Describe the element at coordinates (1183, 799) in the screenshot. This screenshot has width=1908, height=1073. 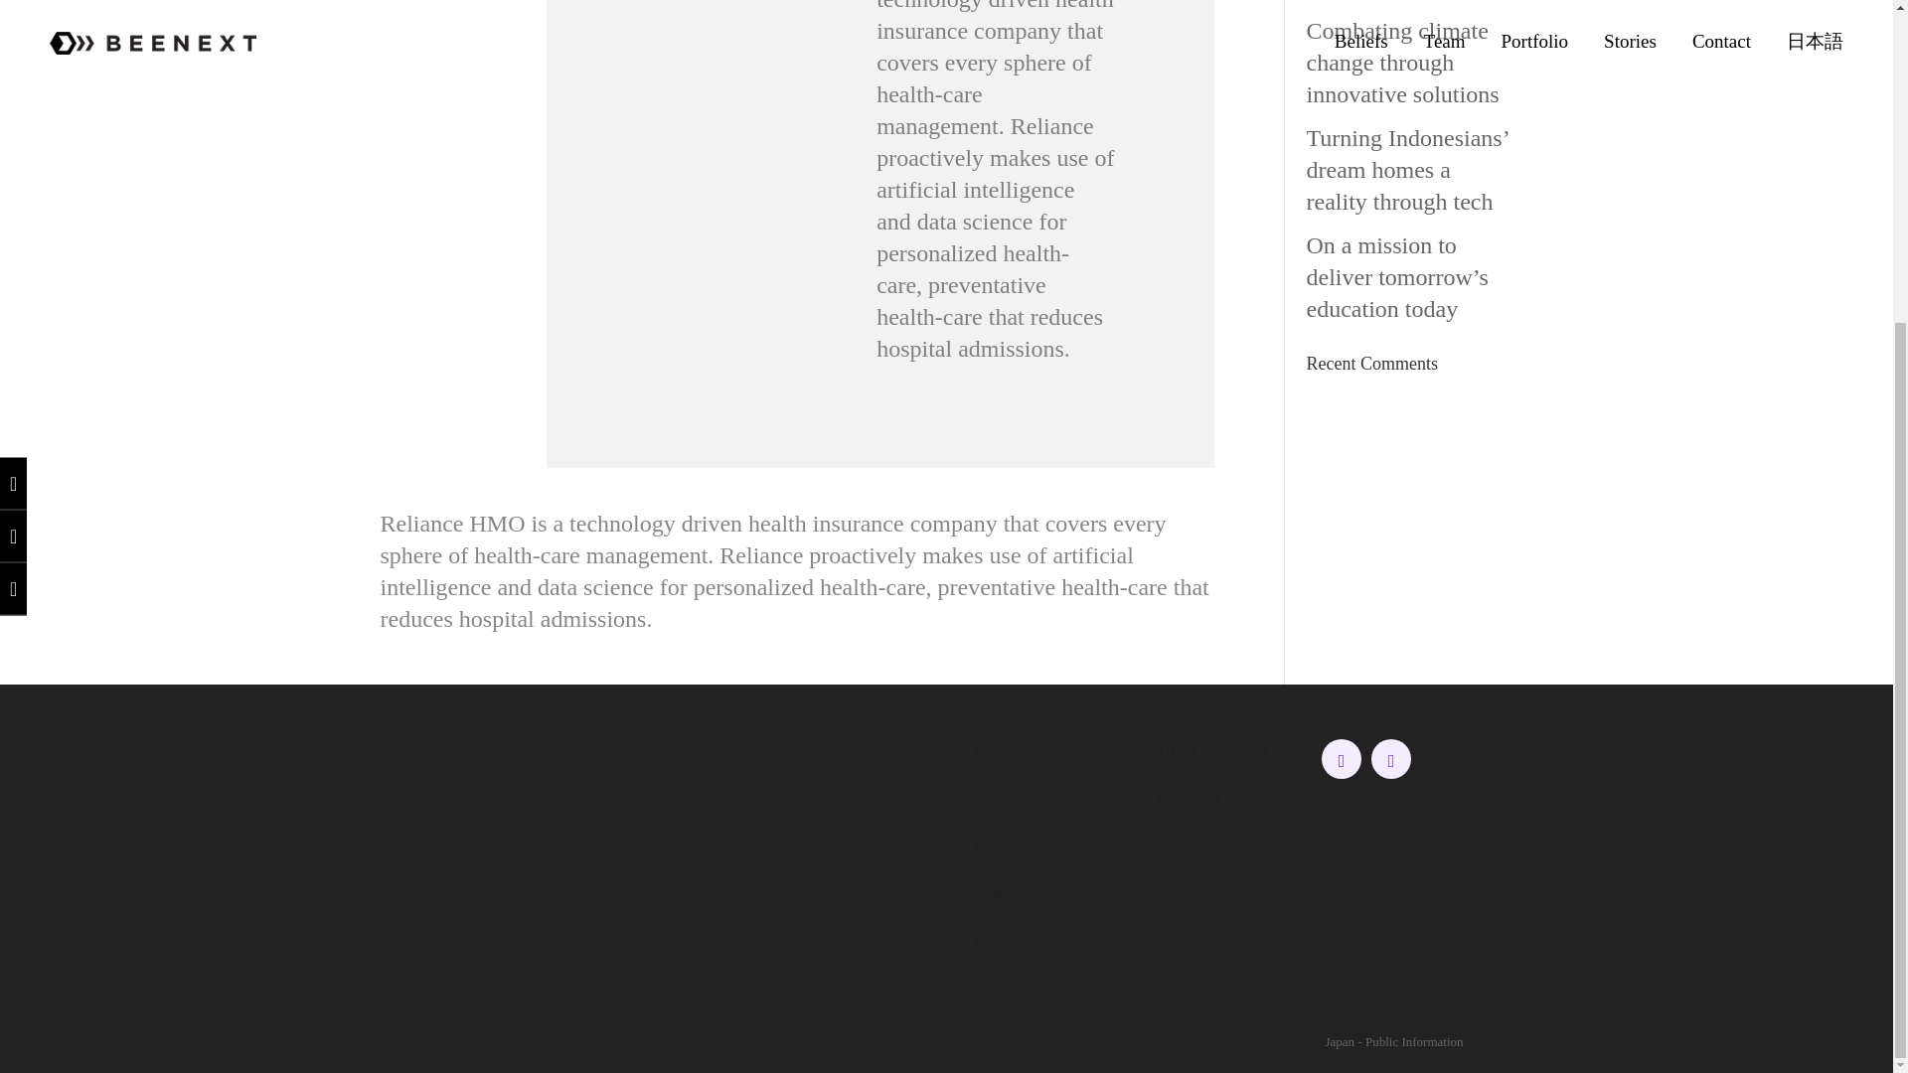
I see `Explore Portfolio Careers` at that location.